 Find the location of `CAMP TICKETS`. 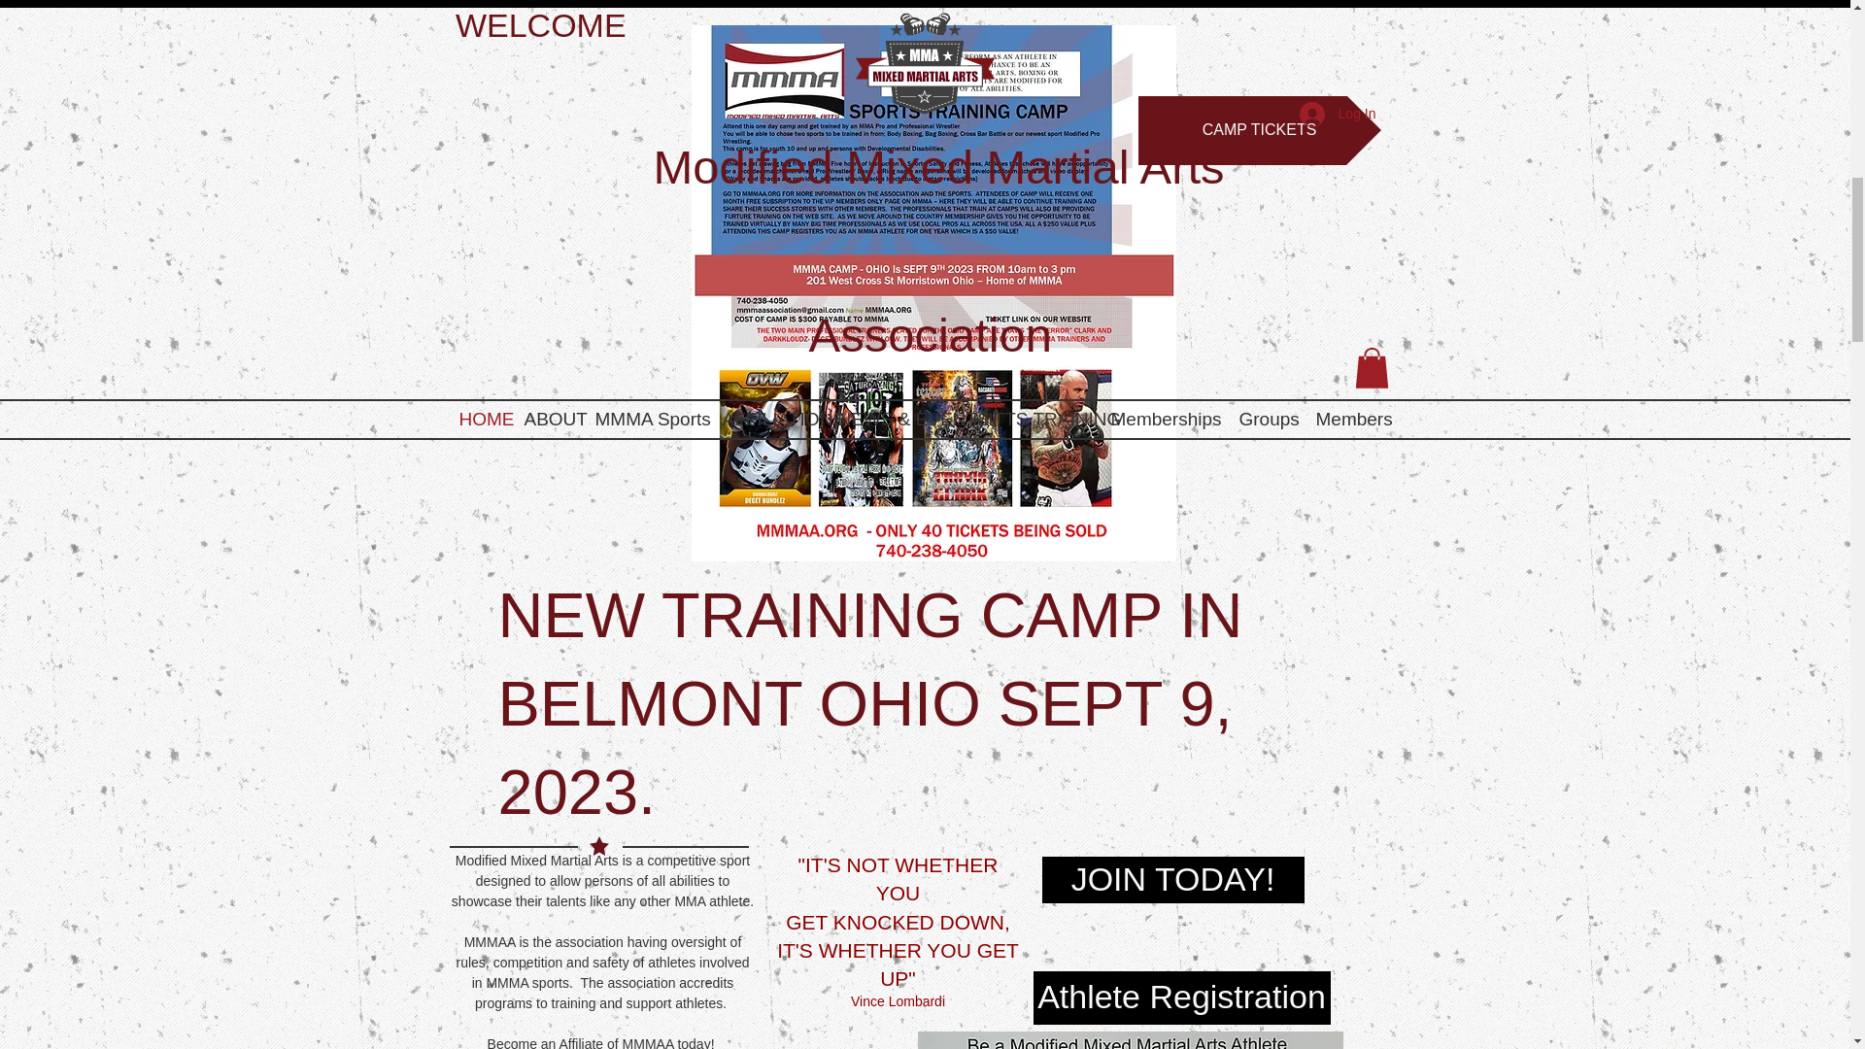

CAMP TICKETS is located at coordinates (1259, 130).